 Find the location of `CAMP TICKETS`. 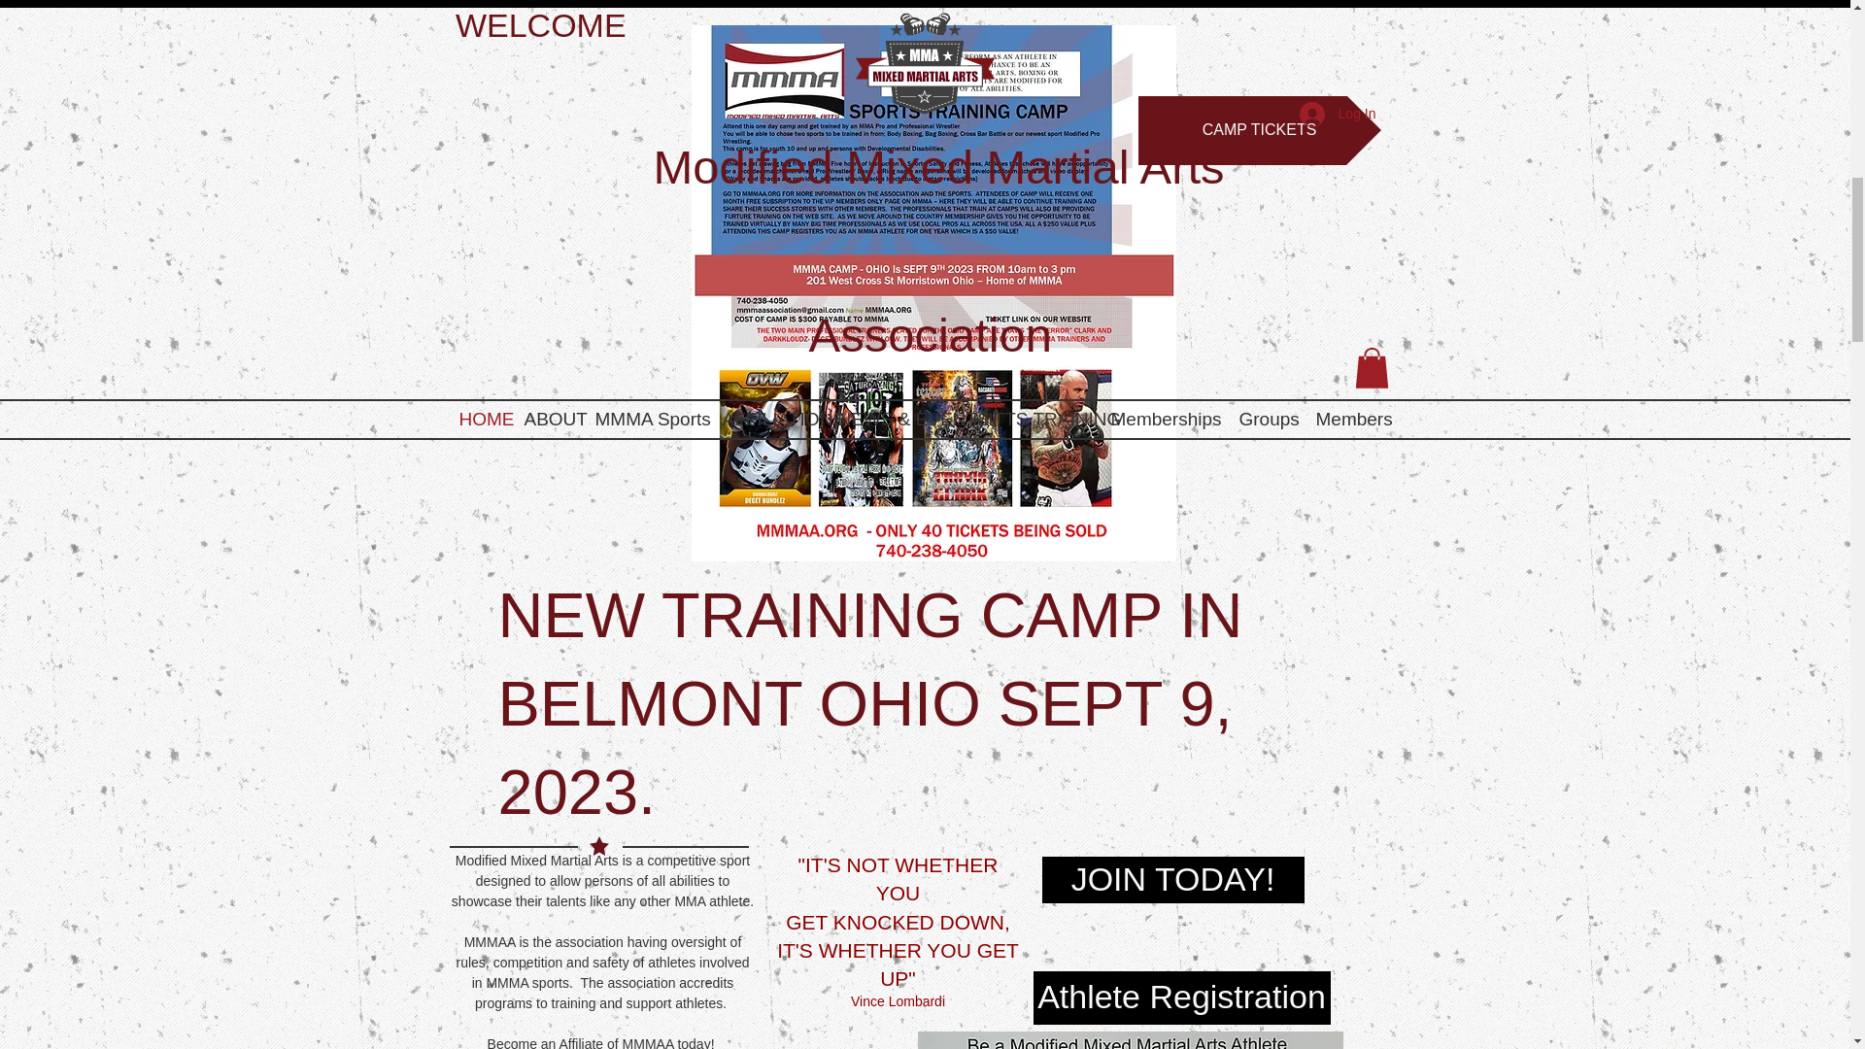

CAMP TICKETS is located at coordinates (1259, 130).